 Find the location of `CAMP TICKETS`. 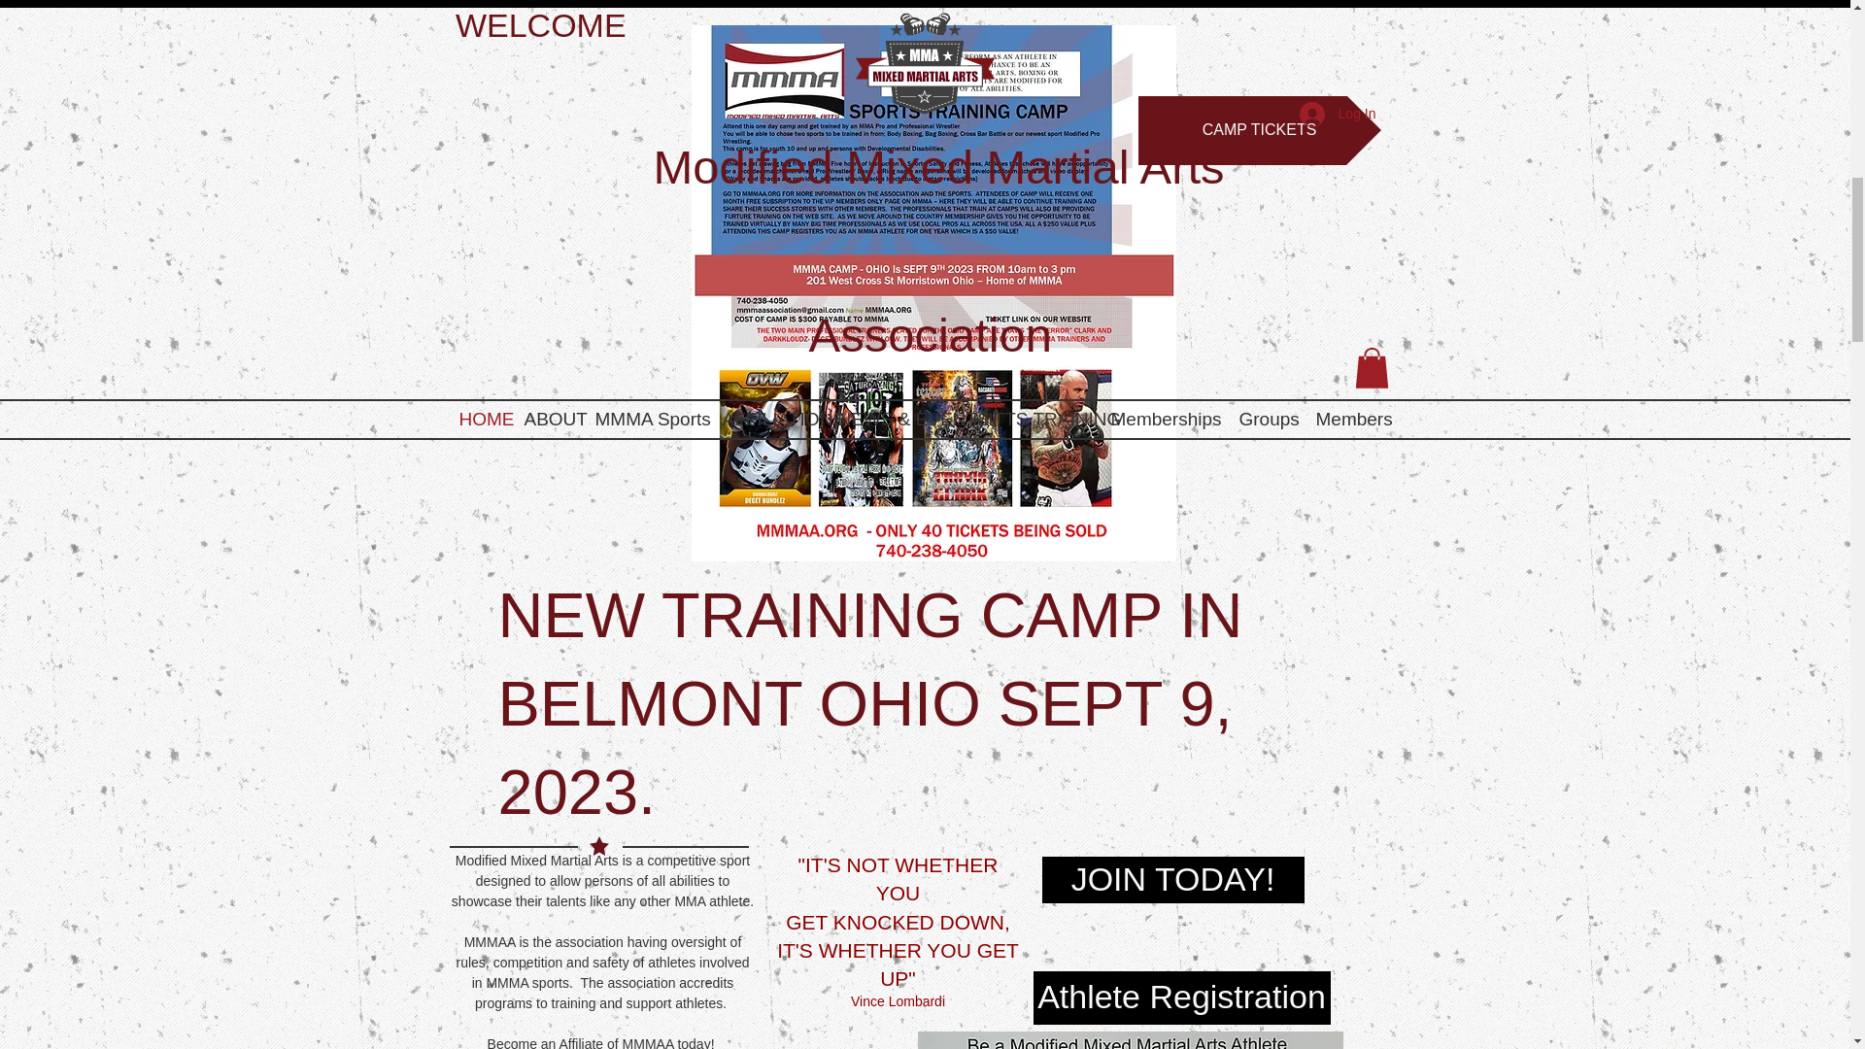

CAMP TICKETS is located at coordinates (1259, 130).